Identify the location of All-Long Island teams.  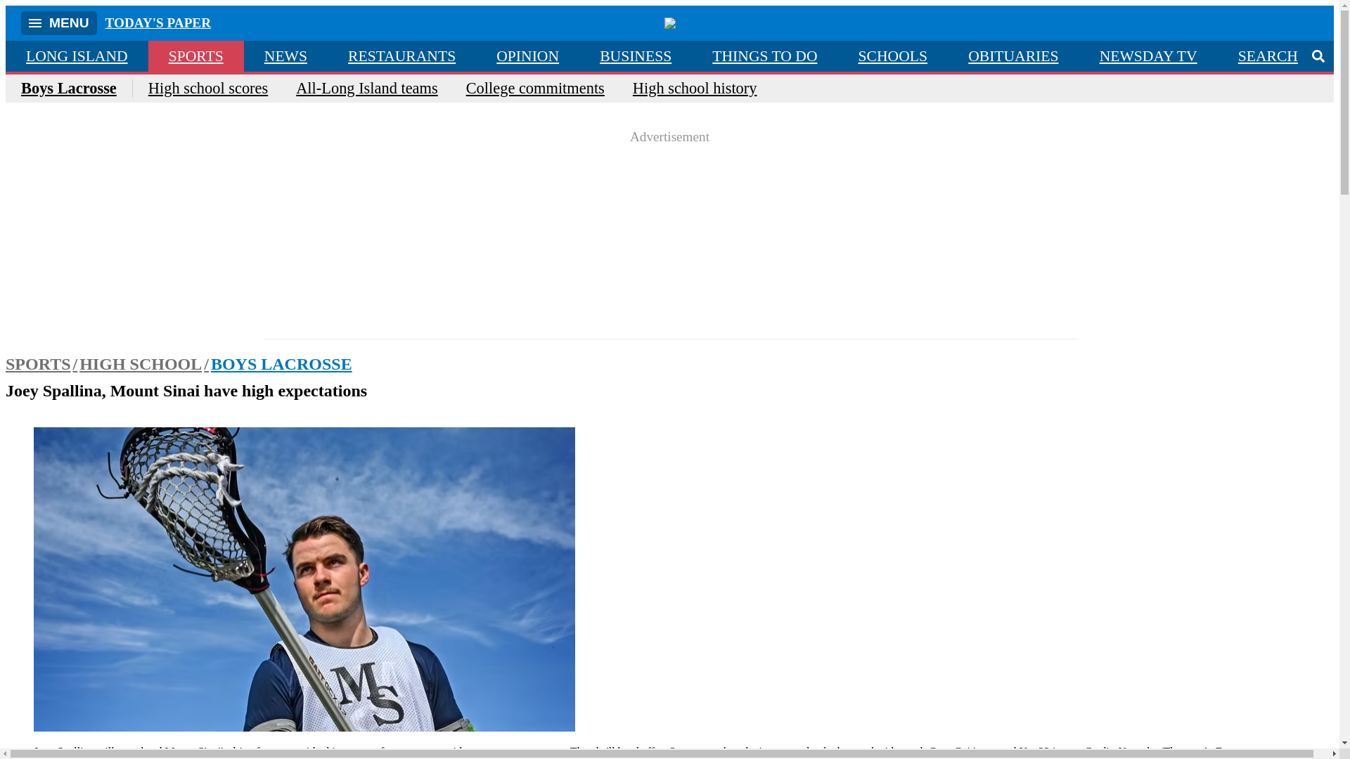
(366, 89).